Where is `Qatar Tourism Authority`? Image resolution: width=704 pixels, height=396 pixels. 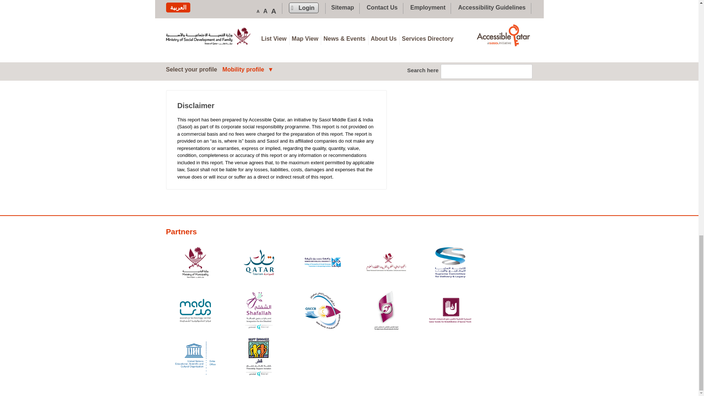
Qatar Tourism Authority is located at coordinates (259, 263).